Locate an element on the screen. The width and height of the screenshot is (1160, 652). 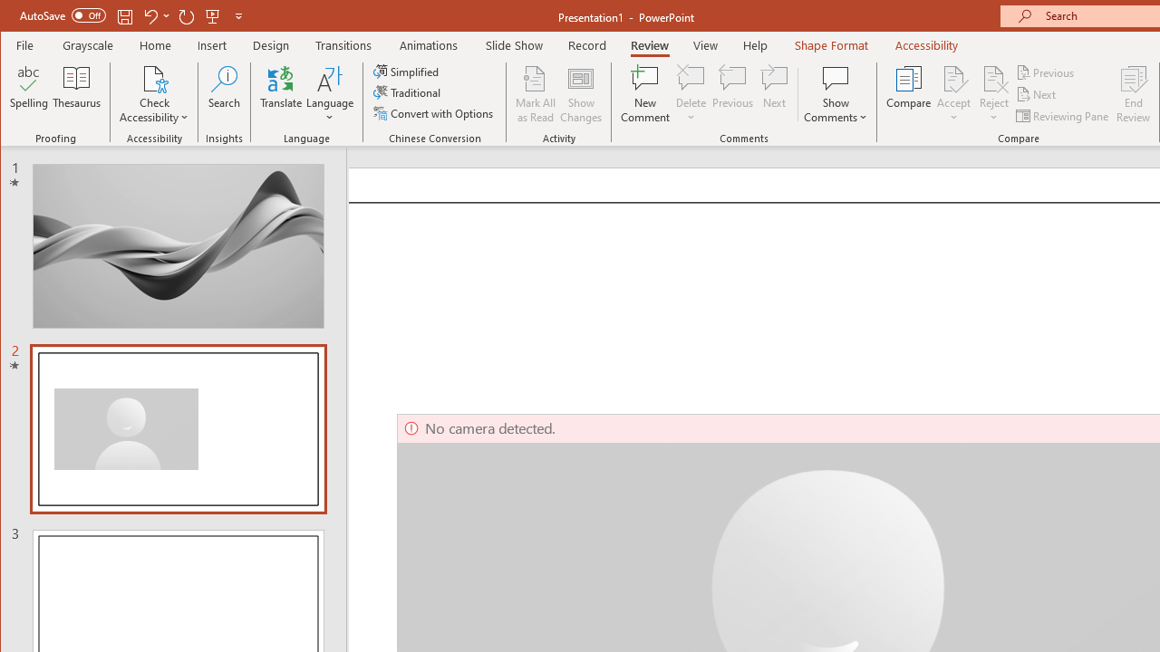
Accept Change is located at coordinates (953, 78).